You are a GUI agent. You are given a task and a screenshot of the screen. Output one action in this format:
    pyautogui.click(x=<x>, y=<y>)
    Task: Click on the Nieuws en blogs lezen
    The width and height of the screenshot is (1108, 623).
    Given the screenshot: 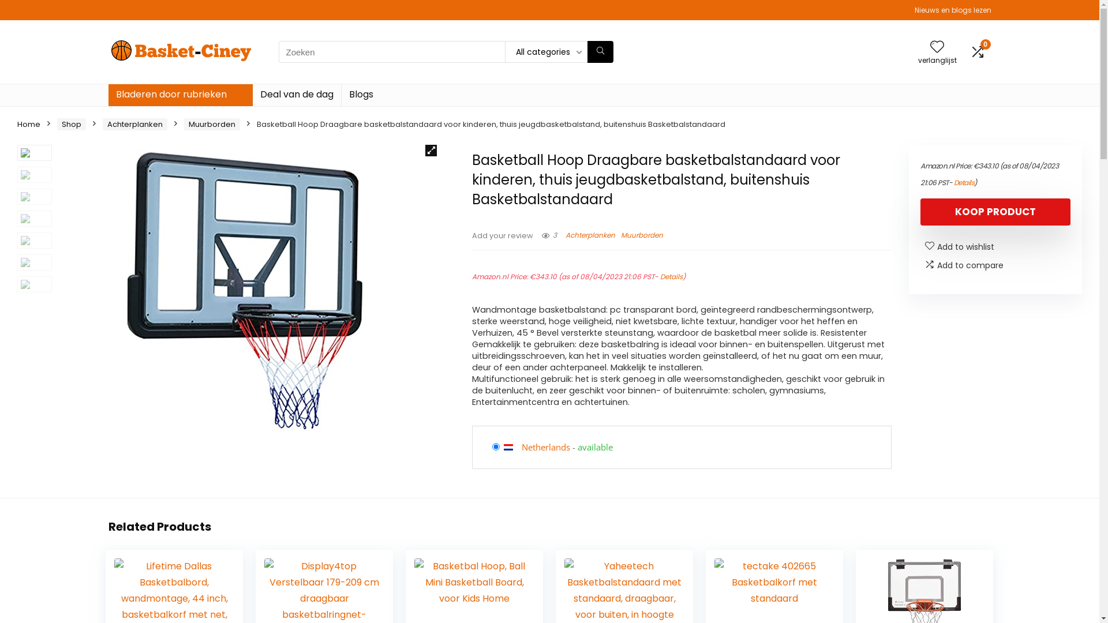 What is the action you would take?
    pyautogui.click(x=952, y=10)
    